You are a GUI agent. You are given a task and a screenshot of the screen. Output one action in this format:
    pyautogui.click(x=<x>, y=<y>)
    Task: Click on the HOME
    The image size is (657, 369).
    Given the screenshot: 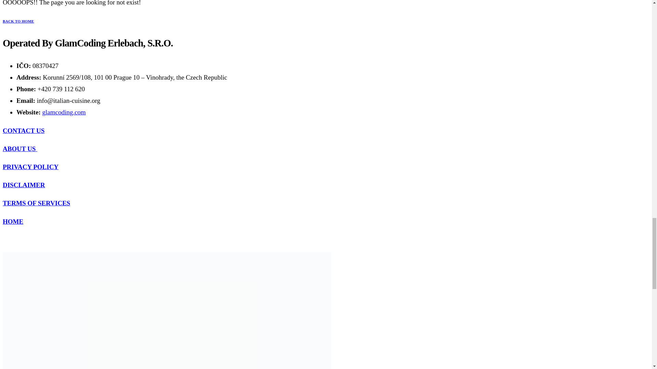 What is the action you would take?
    pyautogui.click(x=13, y=221)
    